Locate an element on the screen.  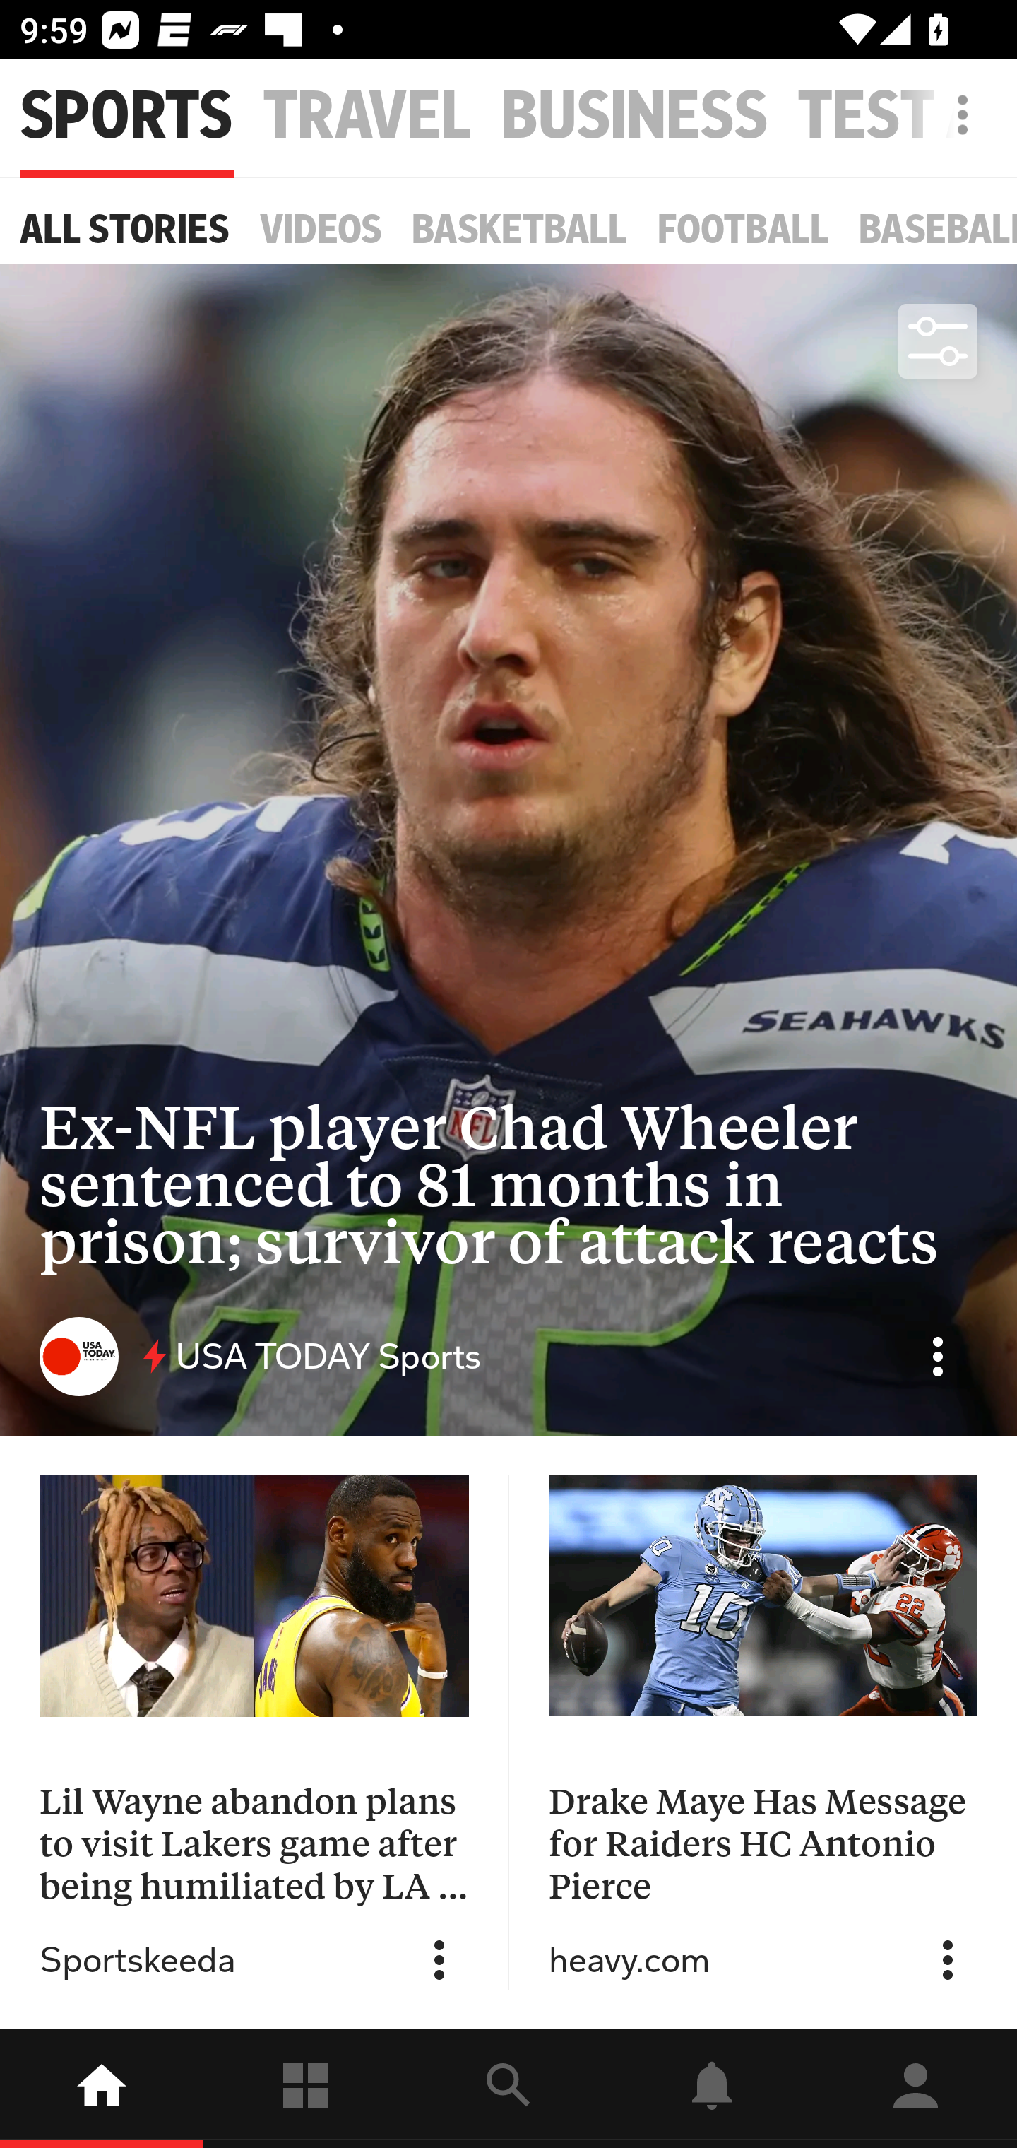
VIDEOS is located at coordinates (321, 228).